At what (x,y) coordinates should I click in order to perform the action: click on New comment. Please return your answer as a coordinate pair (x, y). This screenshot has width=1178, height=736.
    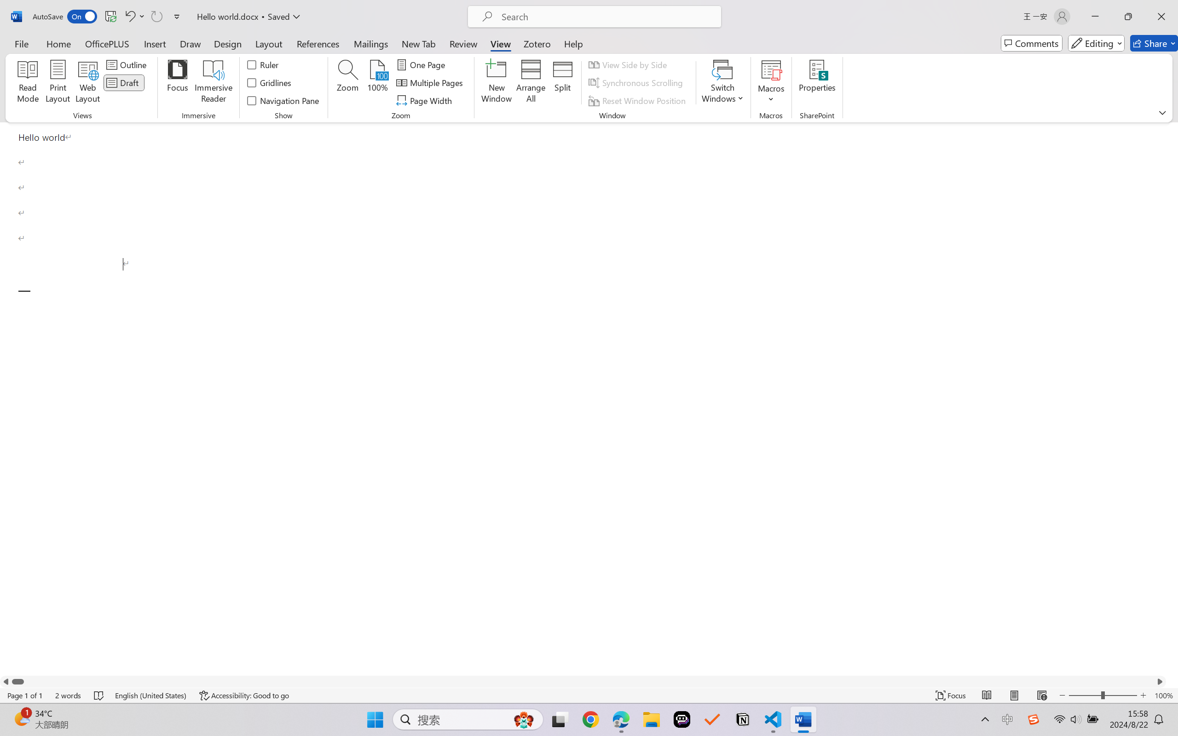
    Looking at the image, I should click on (1034, 112).